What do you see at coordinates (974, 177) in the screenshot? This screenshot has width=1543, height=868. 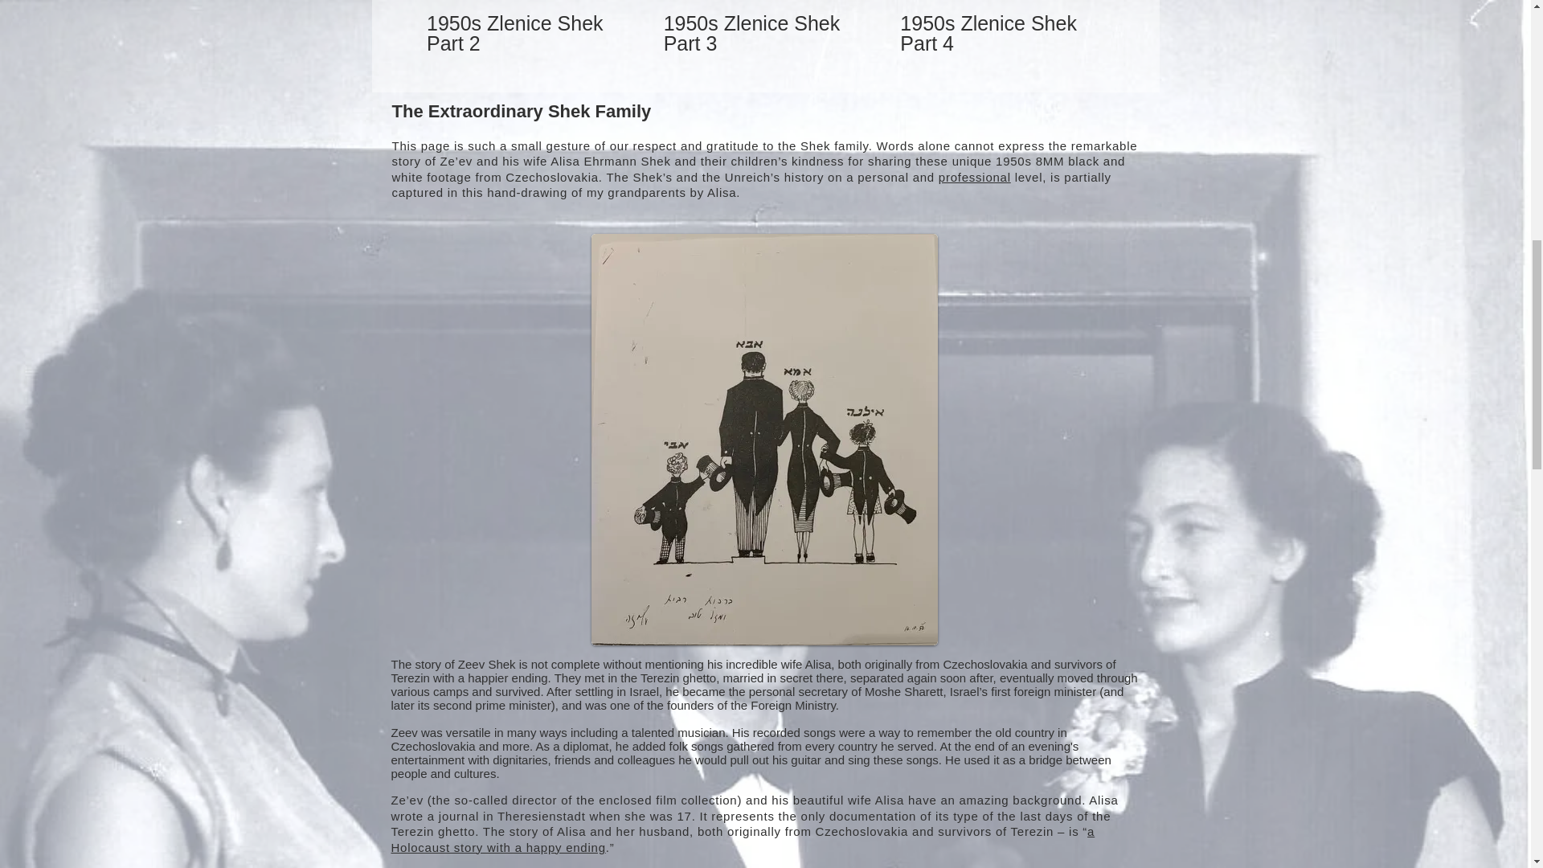 I see `professional` at bounding box center [974, 177].